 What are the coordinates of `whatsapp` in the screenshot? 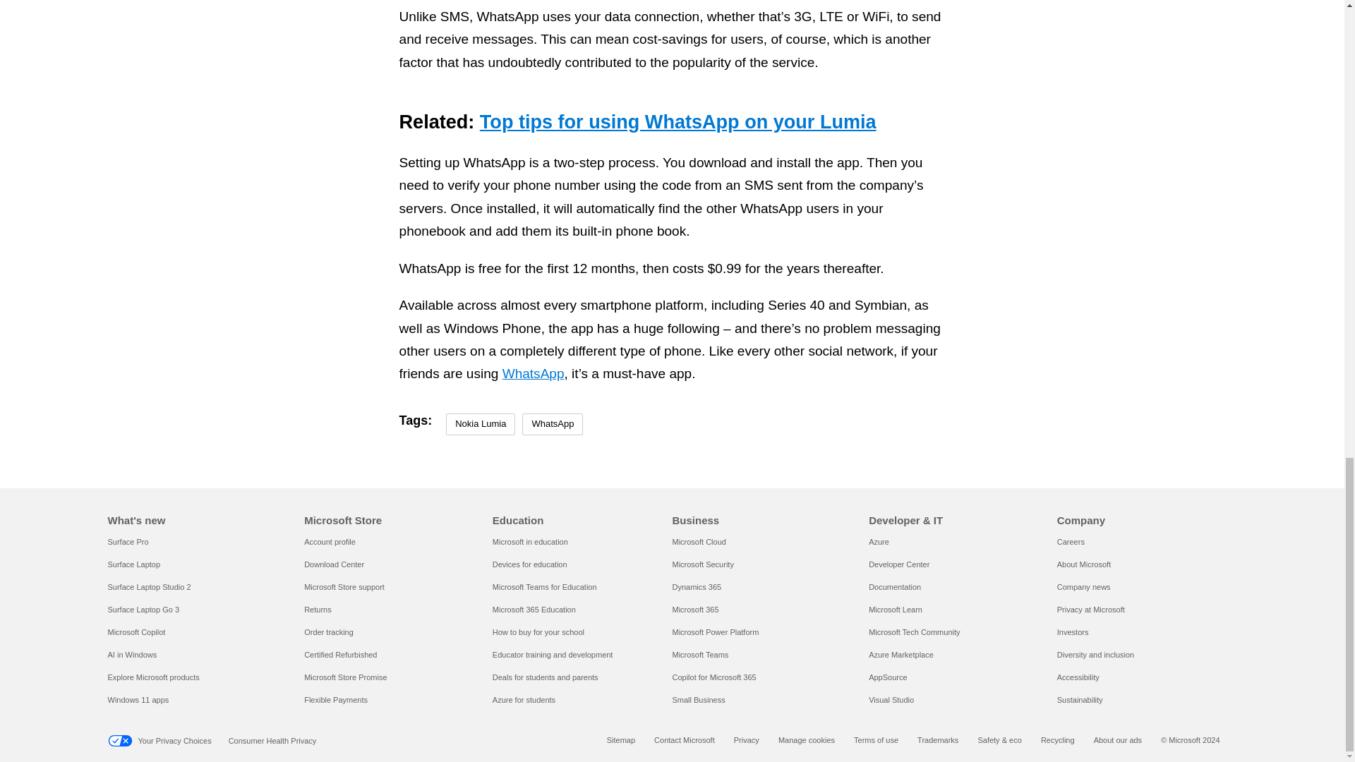 It's located at (243, 169).